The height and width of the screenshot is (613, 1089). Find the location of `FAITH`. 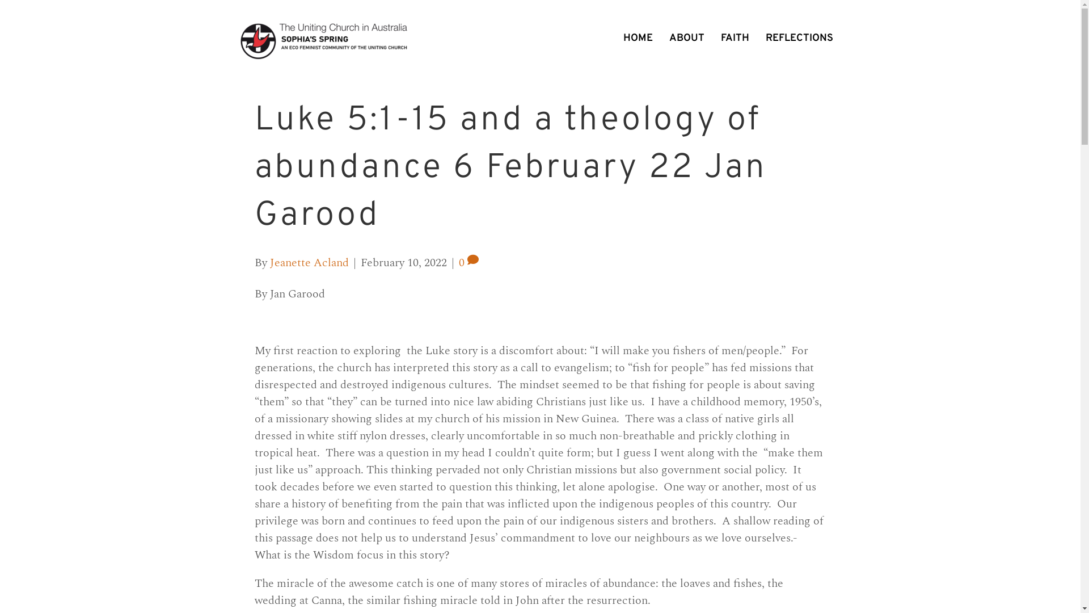

FAITH is located at coordinates (735, 39).